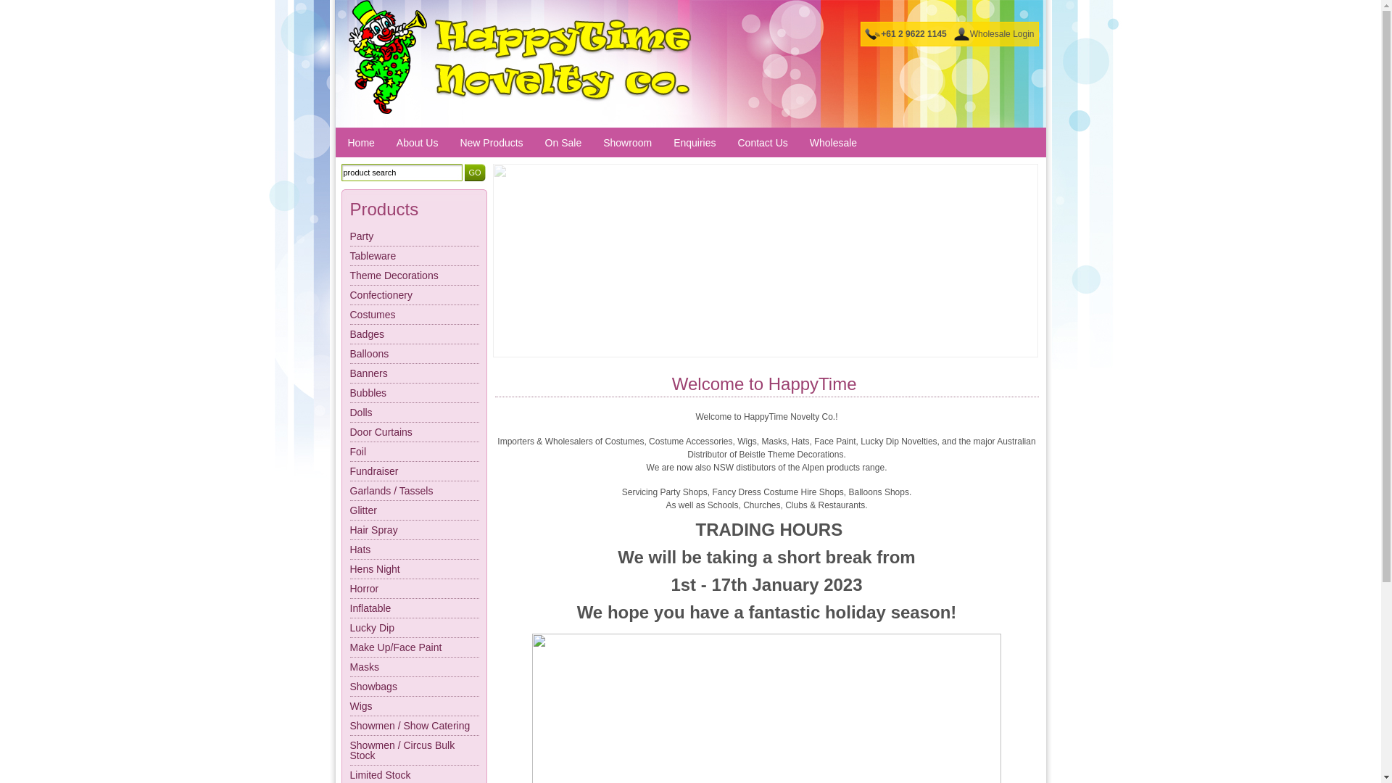 The width and height of the screenshot is (1392, 783). What do you see at coordinates (414, 471) in the screenshot?
I see `Fundraiser` at bounding box center [414, 471].